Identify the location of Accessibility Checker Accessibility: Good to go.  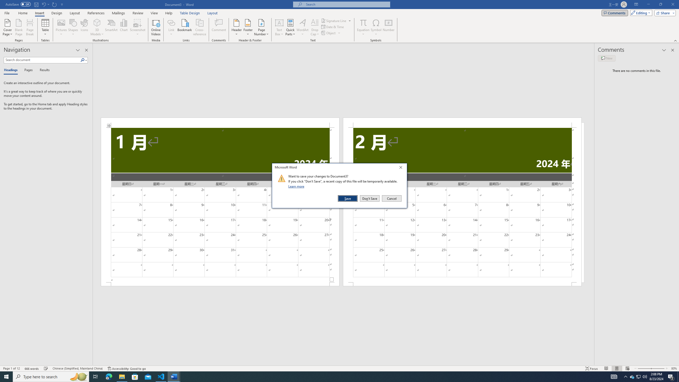
(118, 13).